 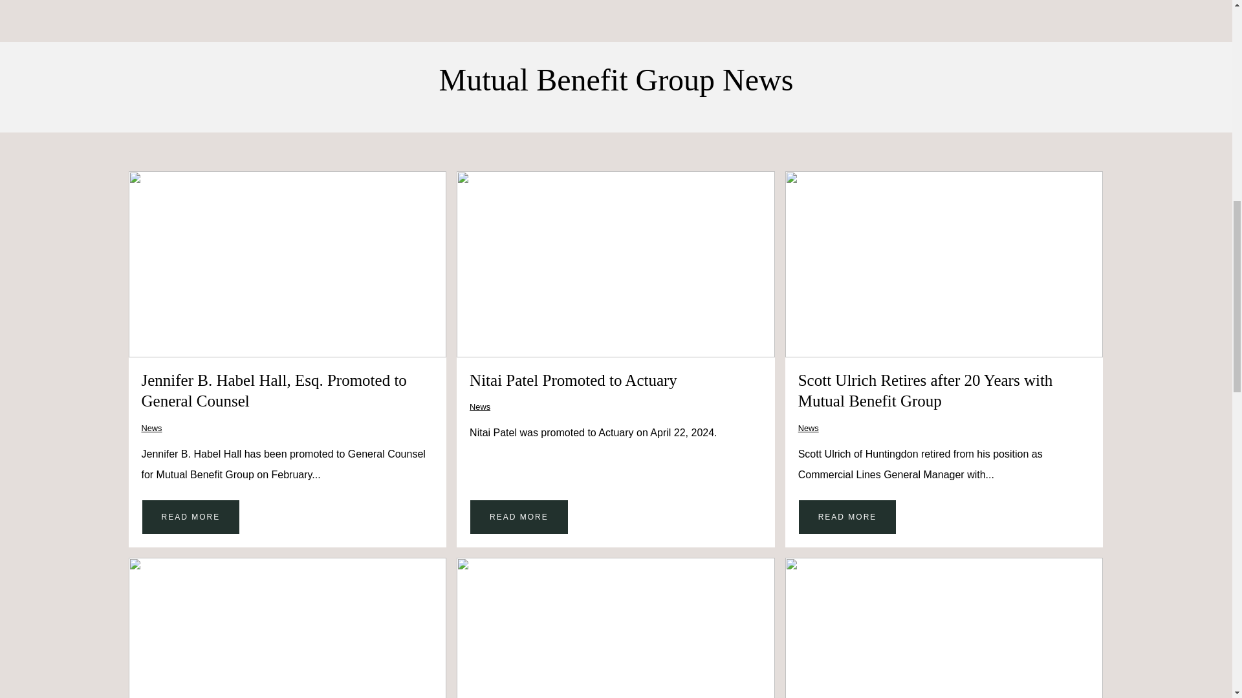 What do you see at coordinates (151, 428) in the screenshot?
I see `News` at bounding box center [151, 428].